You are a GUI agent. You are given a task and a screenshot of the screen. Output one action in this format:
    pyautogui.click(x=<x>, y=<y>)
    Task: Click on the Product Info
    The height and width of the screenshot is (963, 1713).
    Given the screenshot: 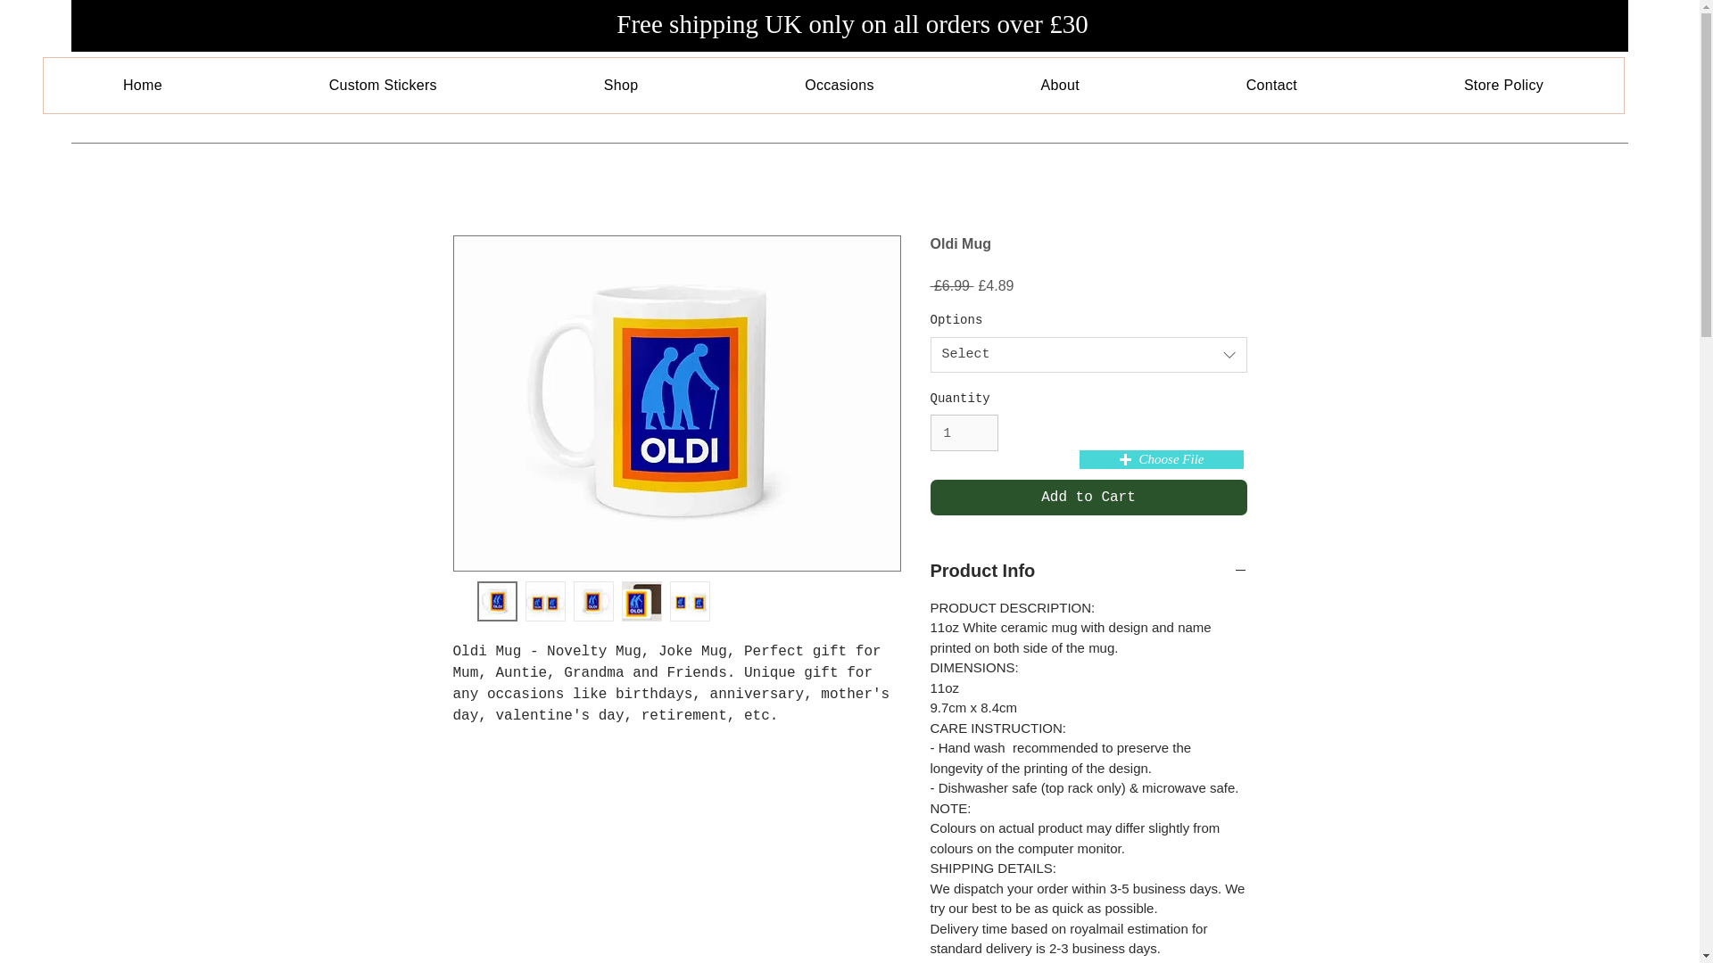 What is the action you would take?
    pyautogui.click(x=1088, y=571)
    